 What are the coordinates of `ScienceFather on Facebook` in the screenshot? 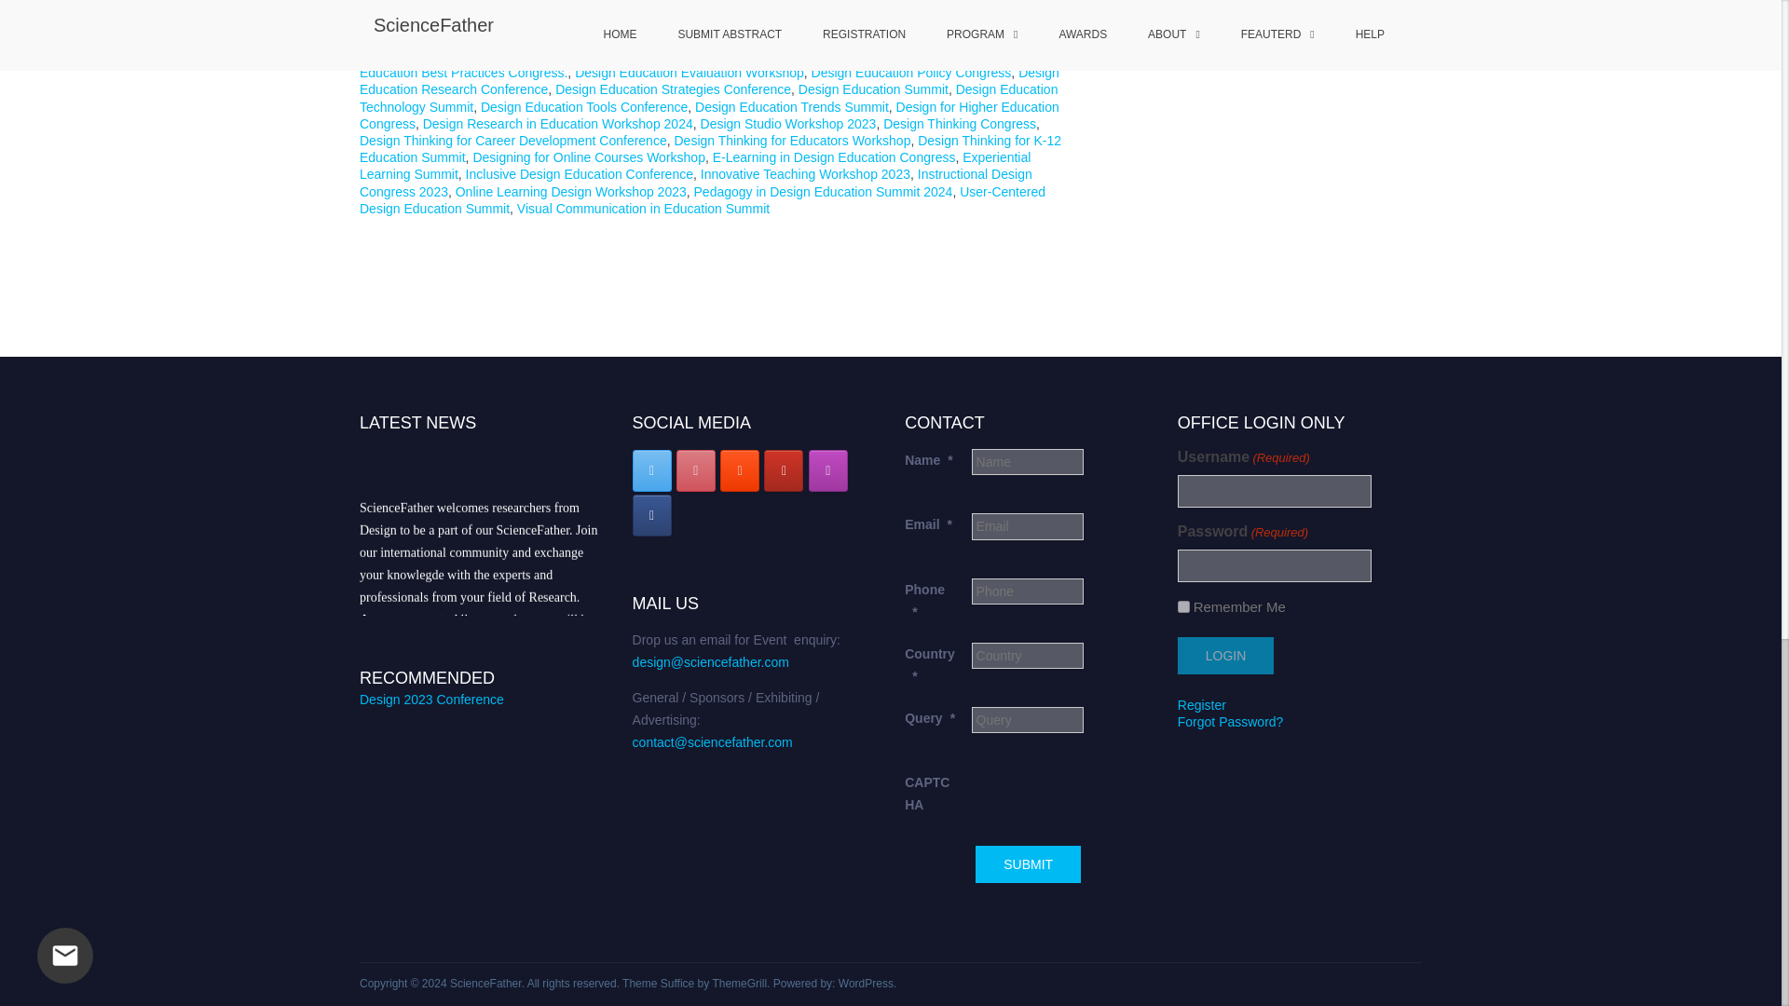 It's located at (652, 515).